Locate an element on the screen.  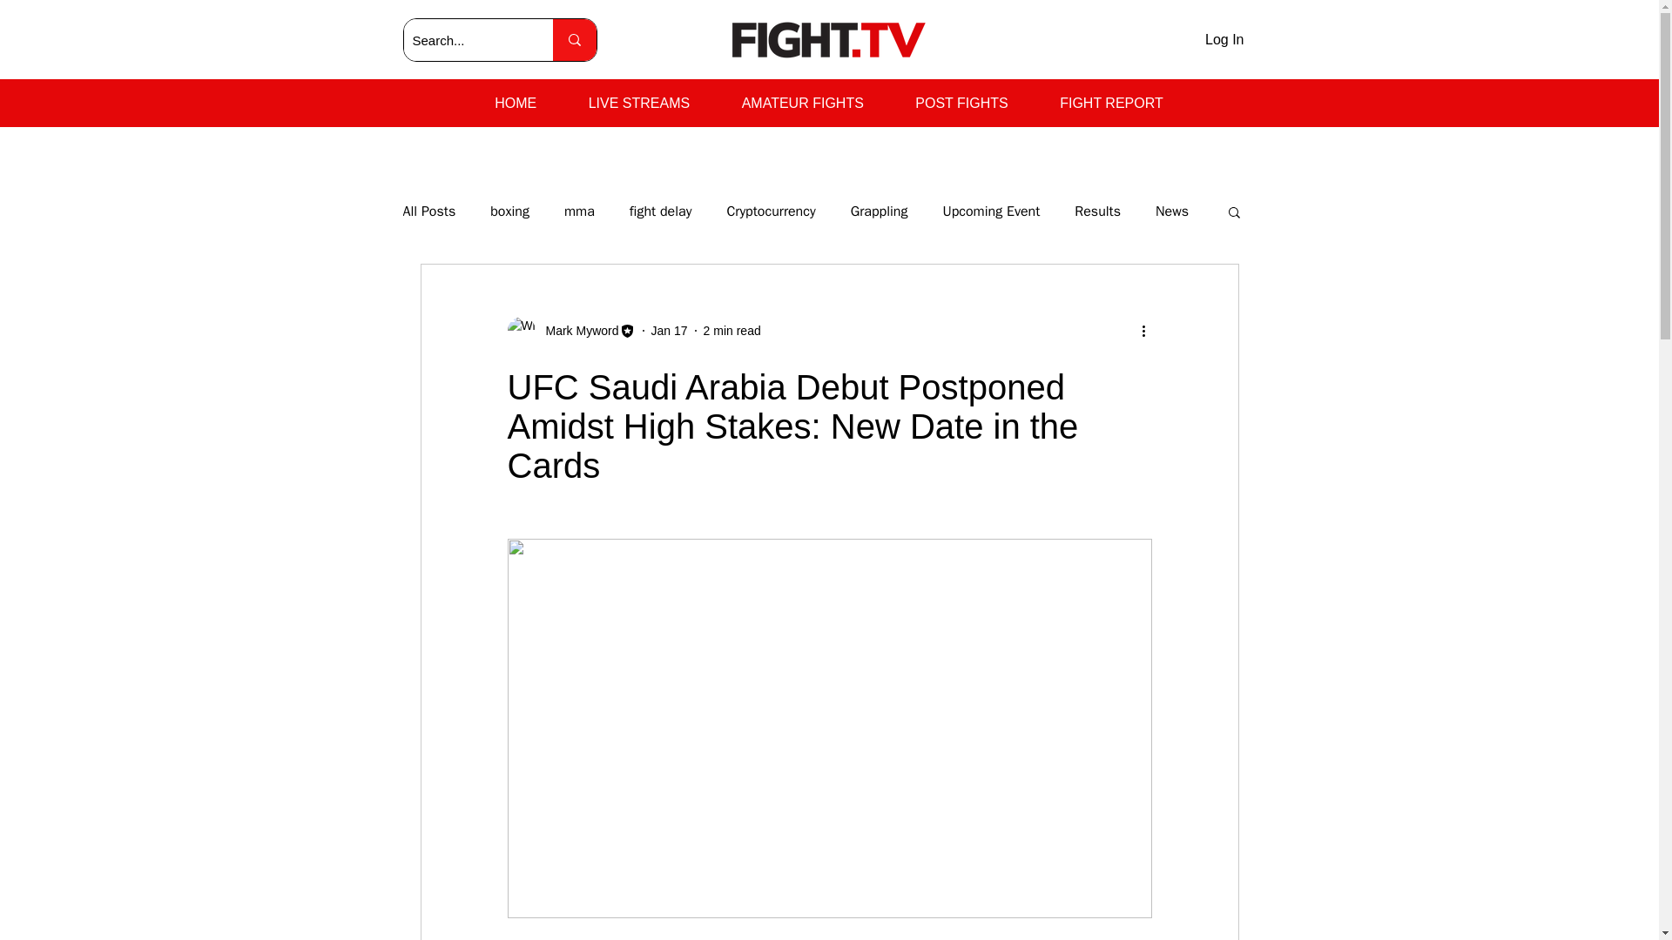
Jan 17 is located at coordinates (669, 330).